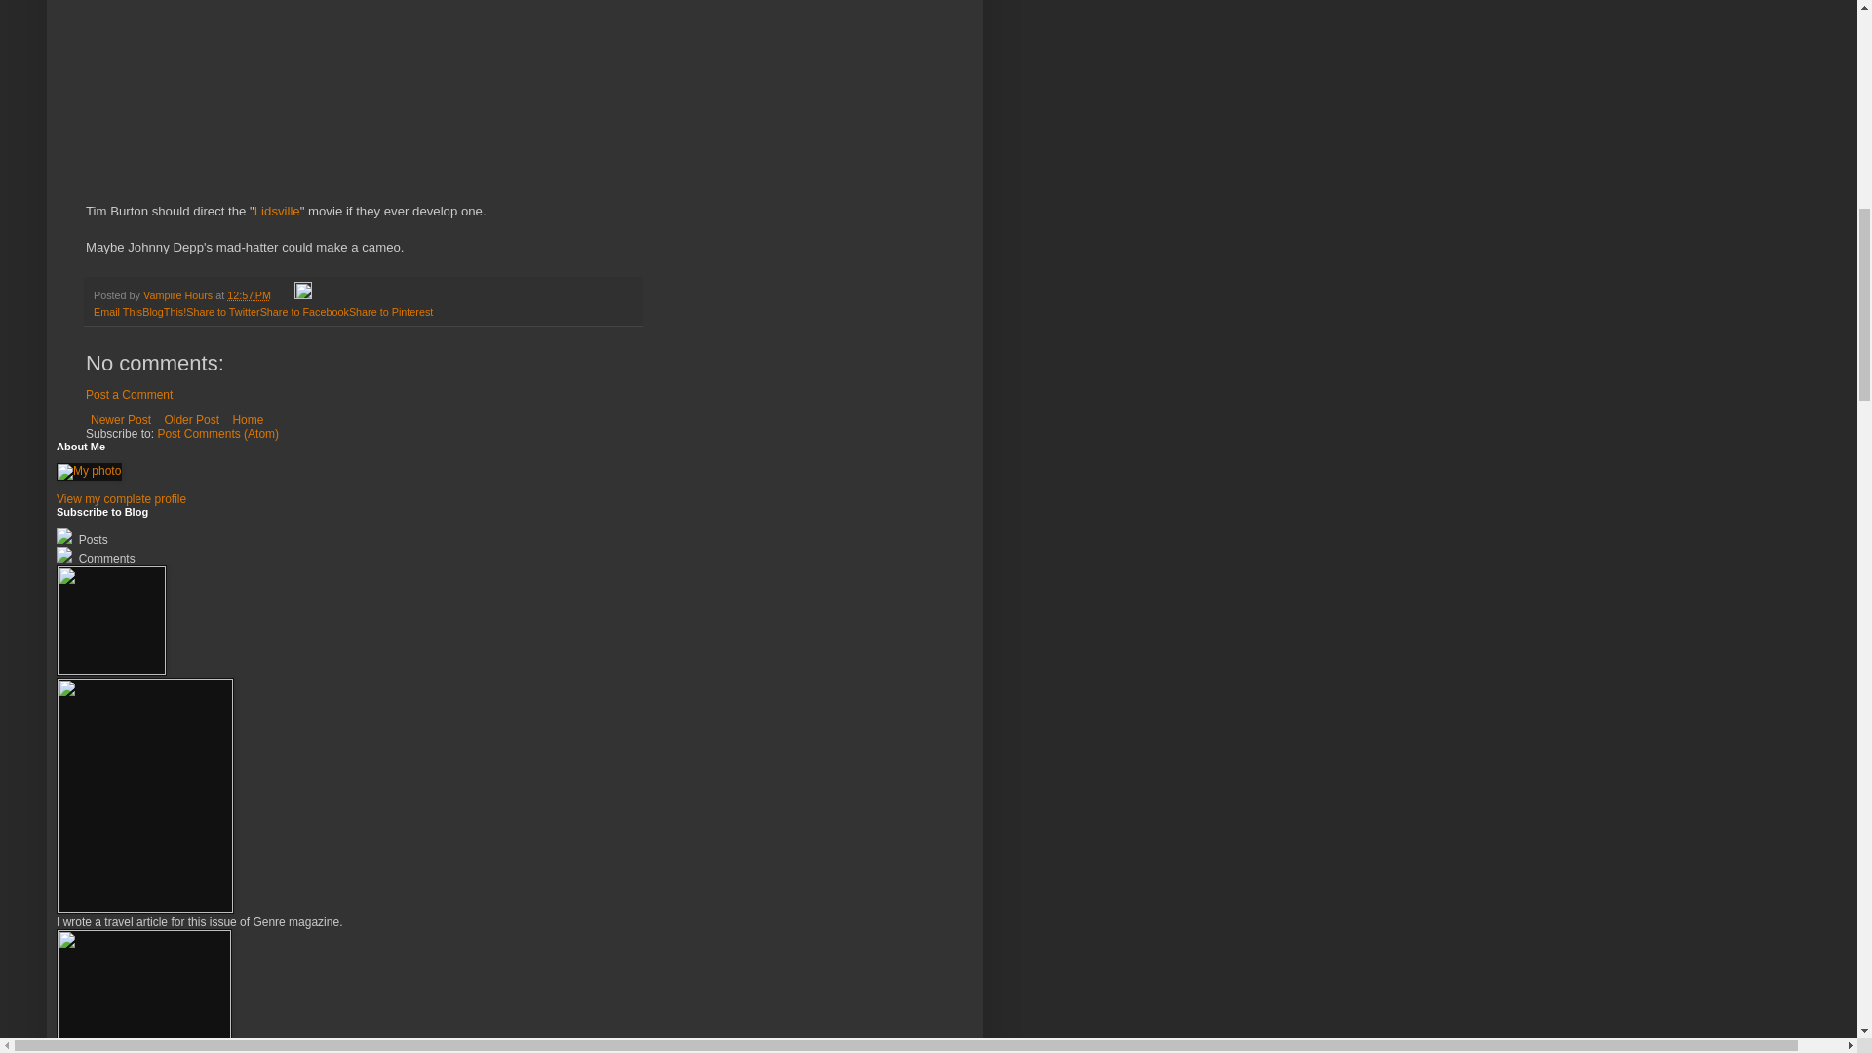 Image resolution: width=1872 pixels, height=1053 pixels. What do you see at coordinates (390, 312) in the screenshot?
I see `Share to Pinterest` at bounding box center [390, 312].